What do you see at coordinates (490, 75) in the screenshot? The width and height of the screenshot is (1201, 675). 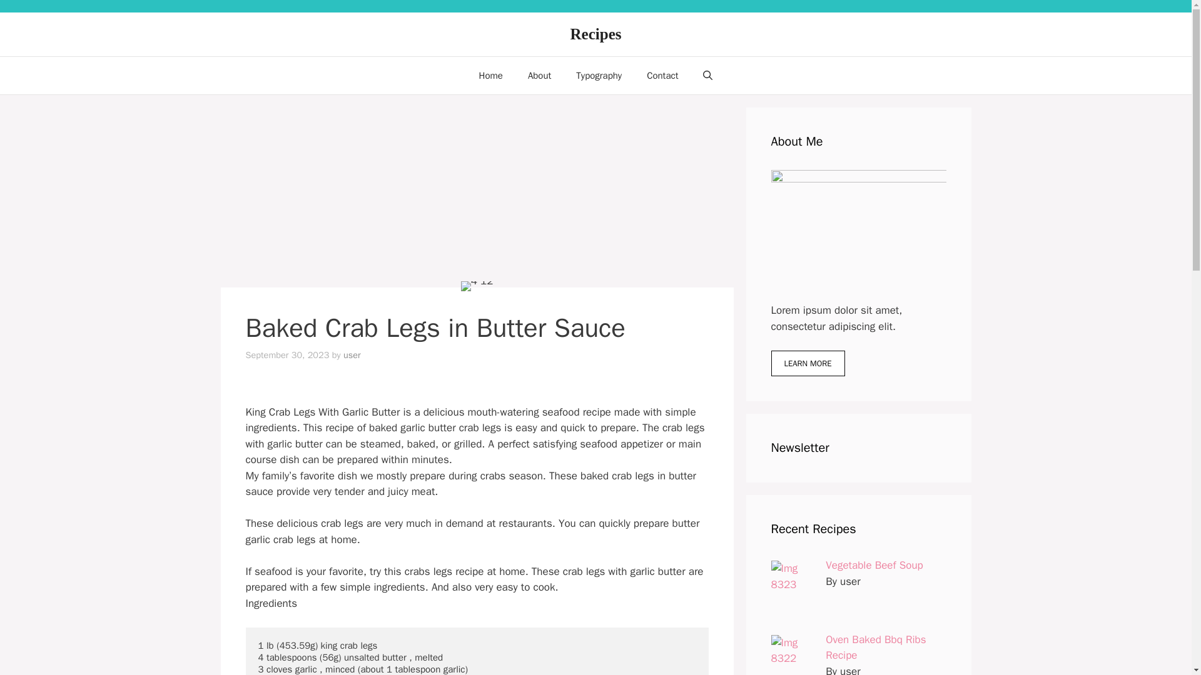 I see `Home` at bounding box center [490, 75].